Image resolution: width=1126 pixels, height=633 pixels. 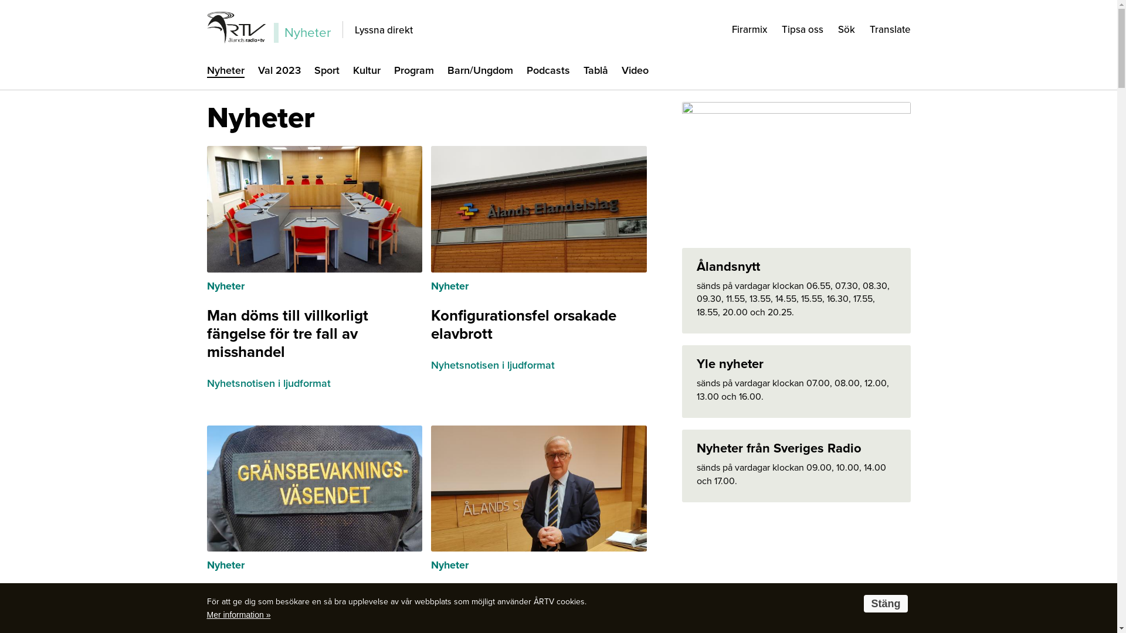 I want to click on Tipsa oss, so click(x=802, y=29).